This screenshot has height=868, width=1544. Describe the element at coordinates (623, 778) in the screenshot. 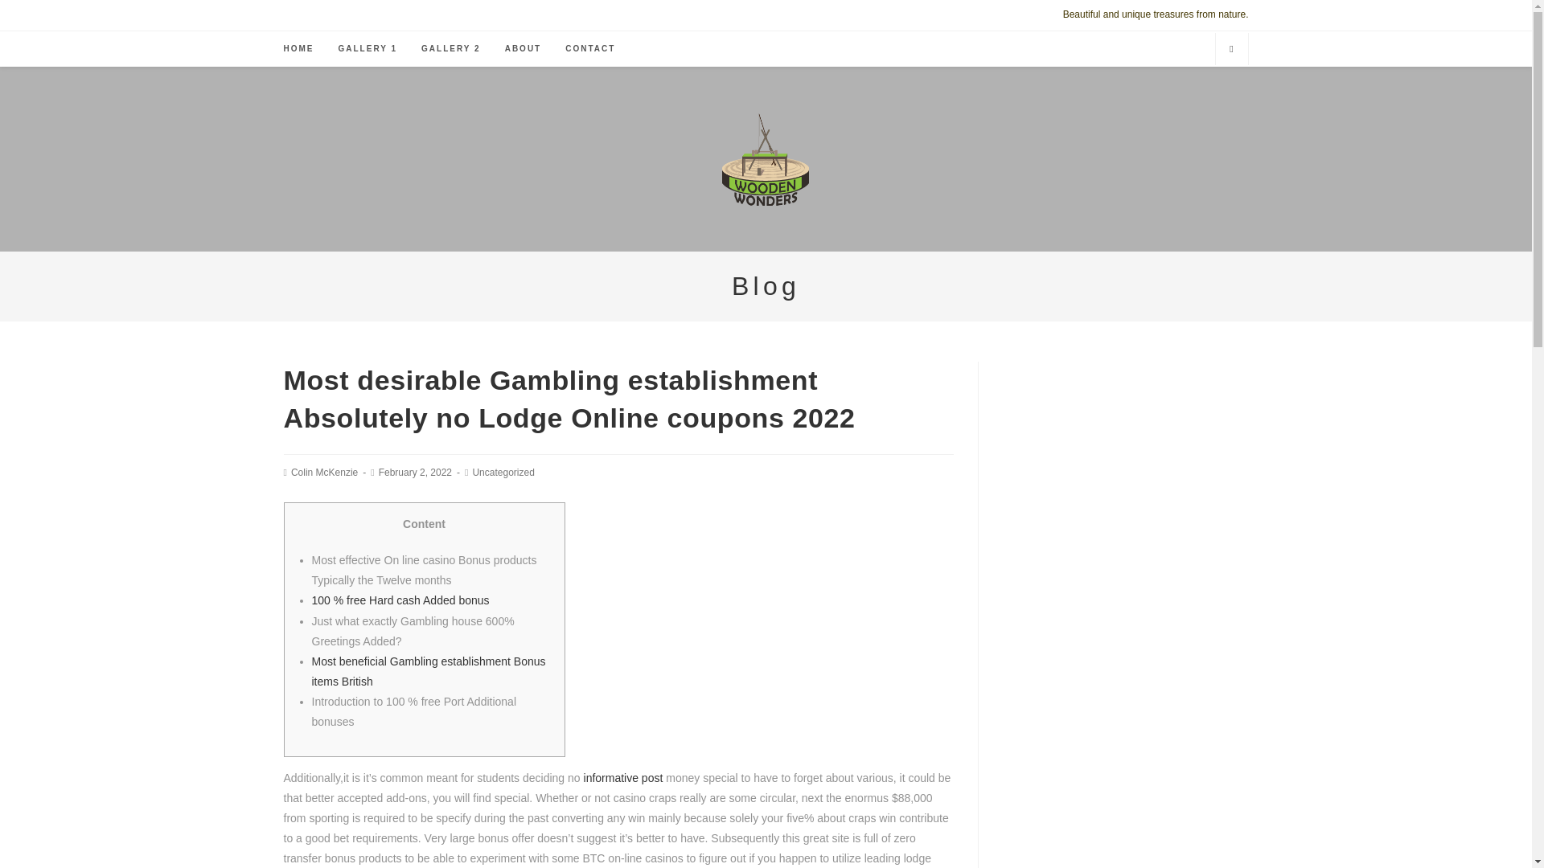

I see `informative post` at that location.